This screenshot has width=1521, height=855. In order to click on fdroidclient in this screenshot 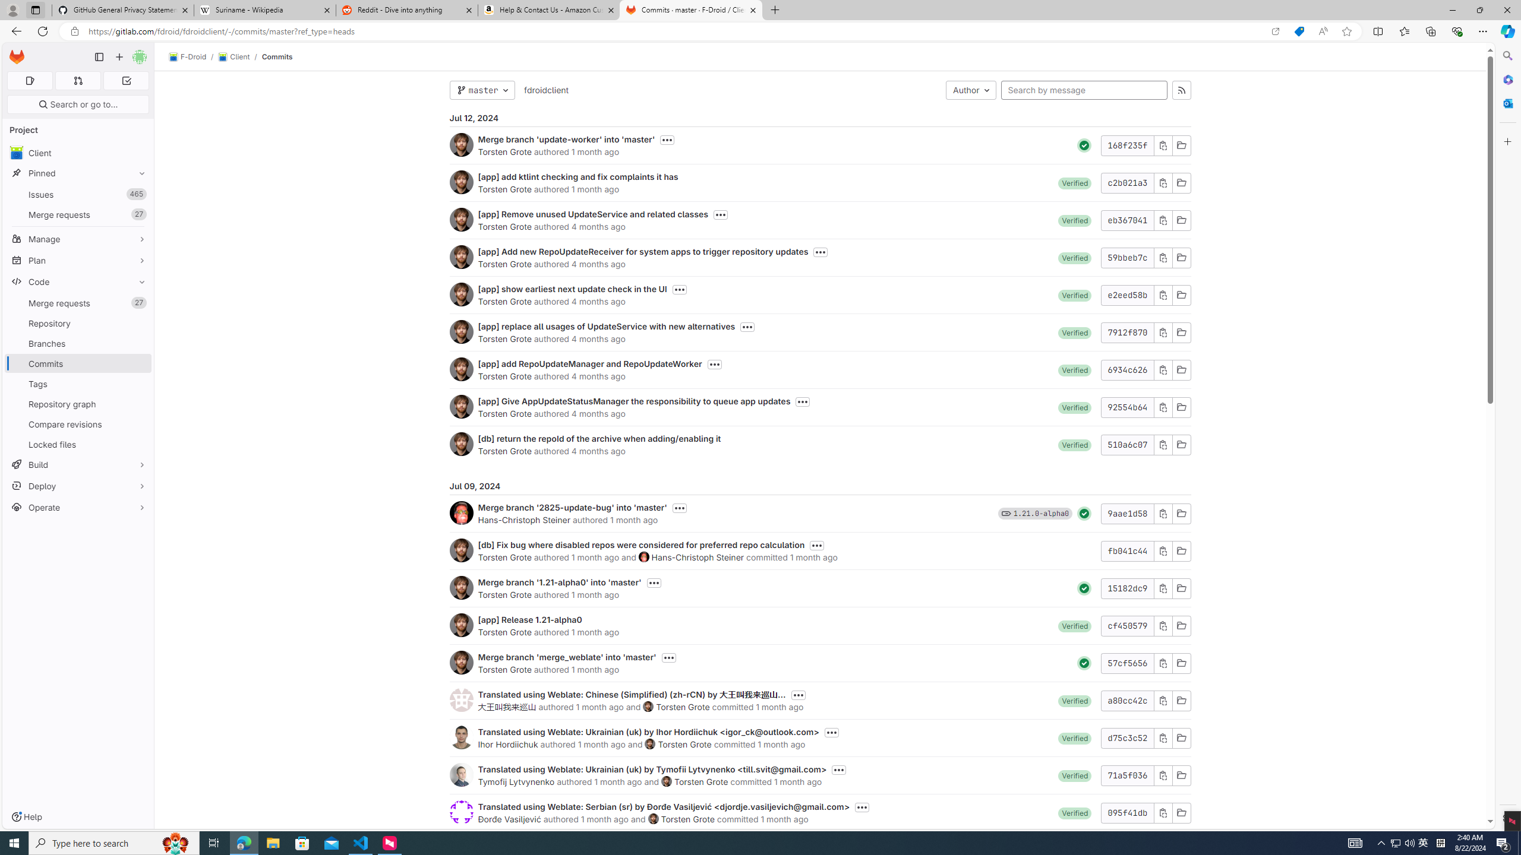, I will do `click(545, 90)`.